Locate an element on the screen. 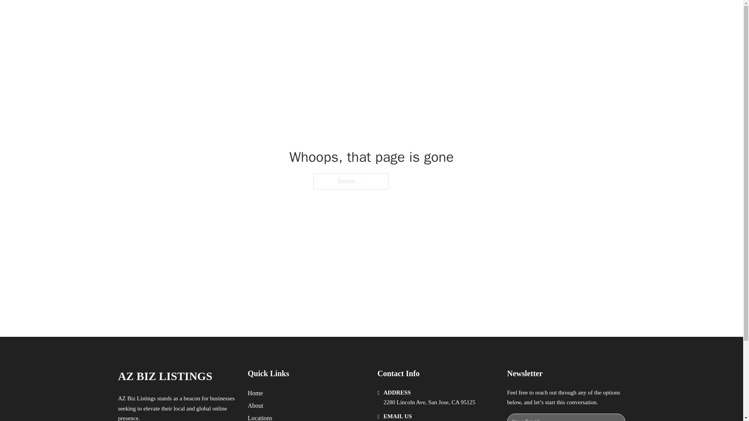 The width and height of the screenshot is (749, 421). HOME is located at coordinates (473, 15).